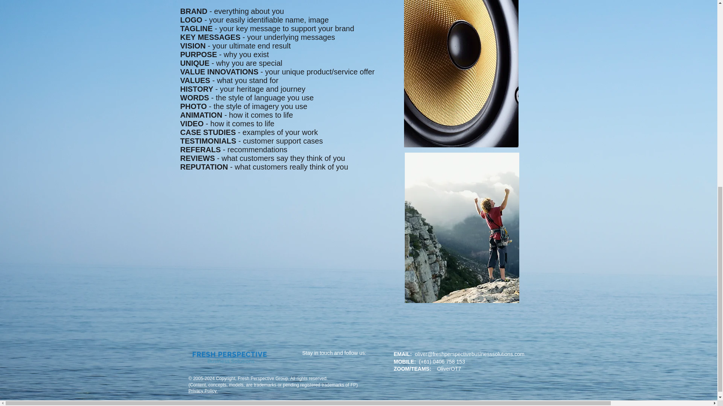 Image resolution: width=723 pixels, height=406 pixels. I want to click on Privacy Policy , so click(203, 391).